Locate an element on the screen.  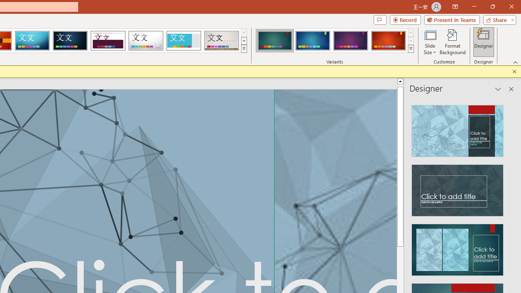
Themes is located at coordinates (243, 49).